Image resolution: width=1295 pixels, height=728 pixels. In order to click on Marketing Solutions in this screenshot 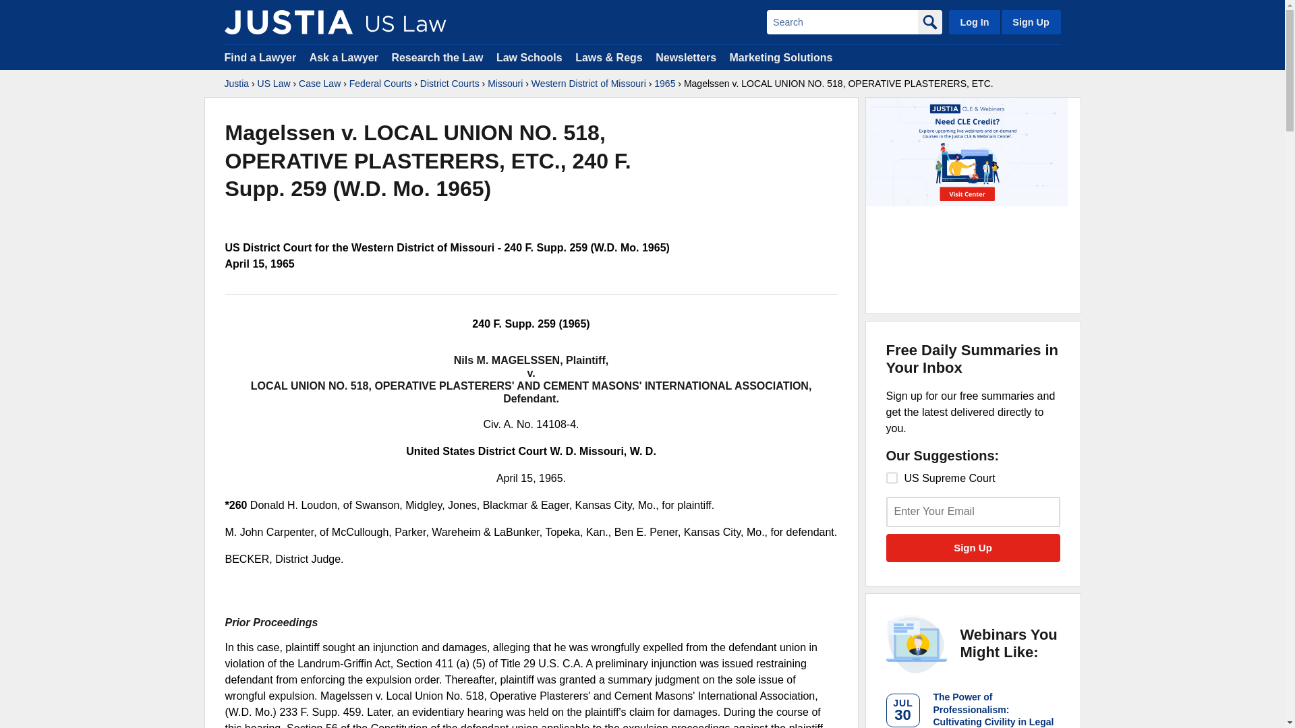, I will do `click(780, 57)`.